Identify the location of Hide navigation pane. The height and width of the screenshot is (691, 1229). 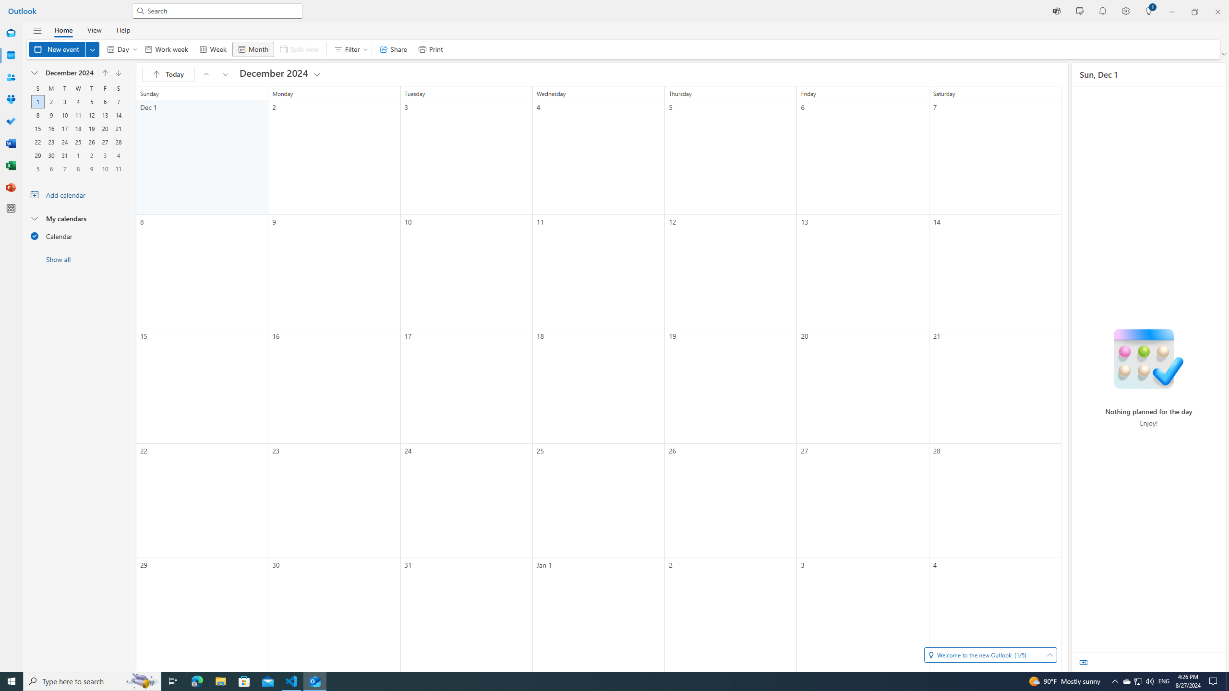
(37, 31).